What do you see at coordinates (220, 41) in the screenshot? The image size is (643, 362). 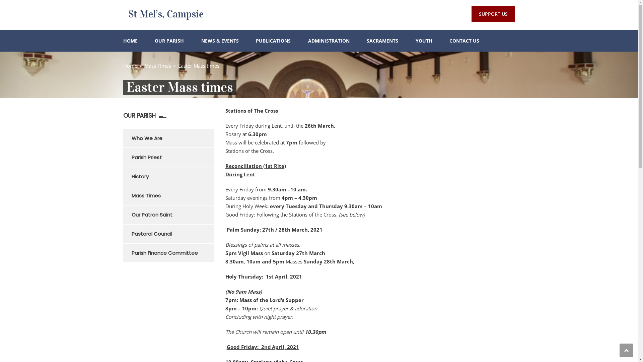 I see `NEWS & EVENTS` at bounding box center [220, 41].